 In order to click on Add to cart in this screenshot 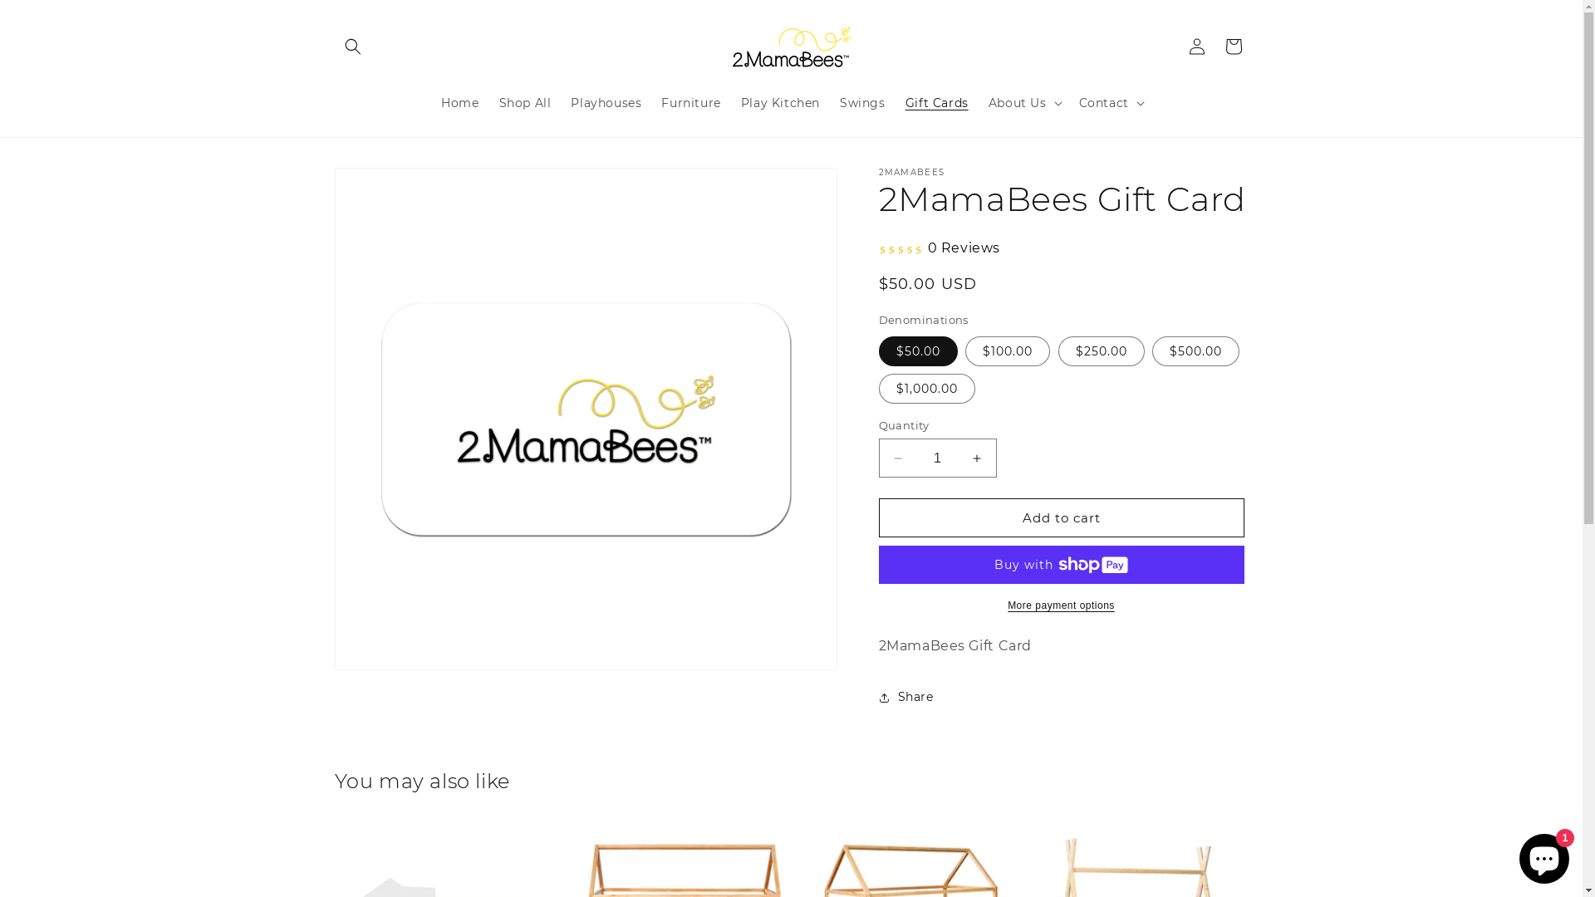, I will do `click(1062, 518)`.